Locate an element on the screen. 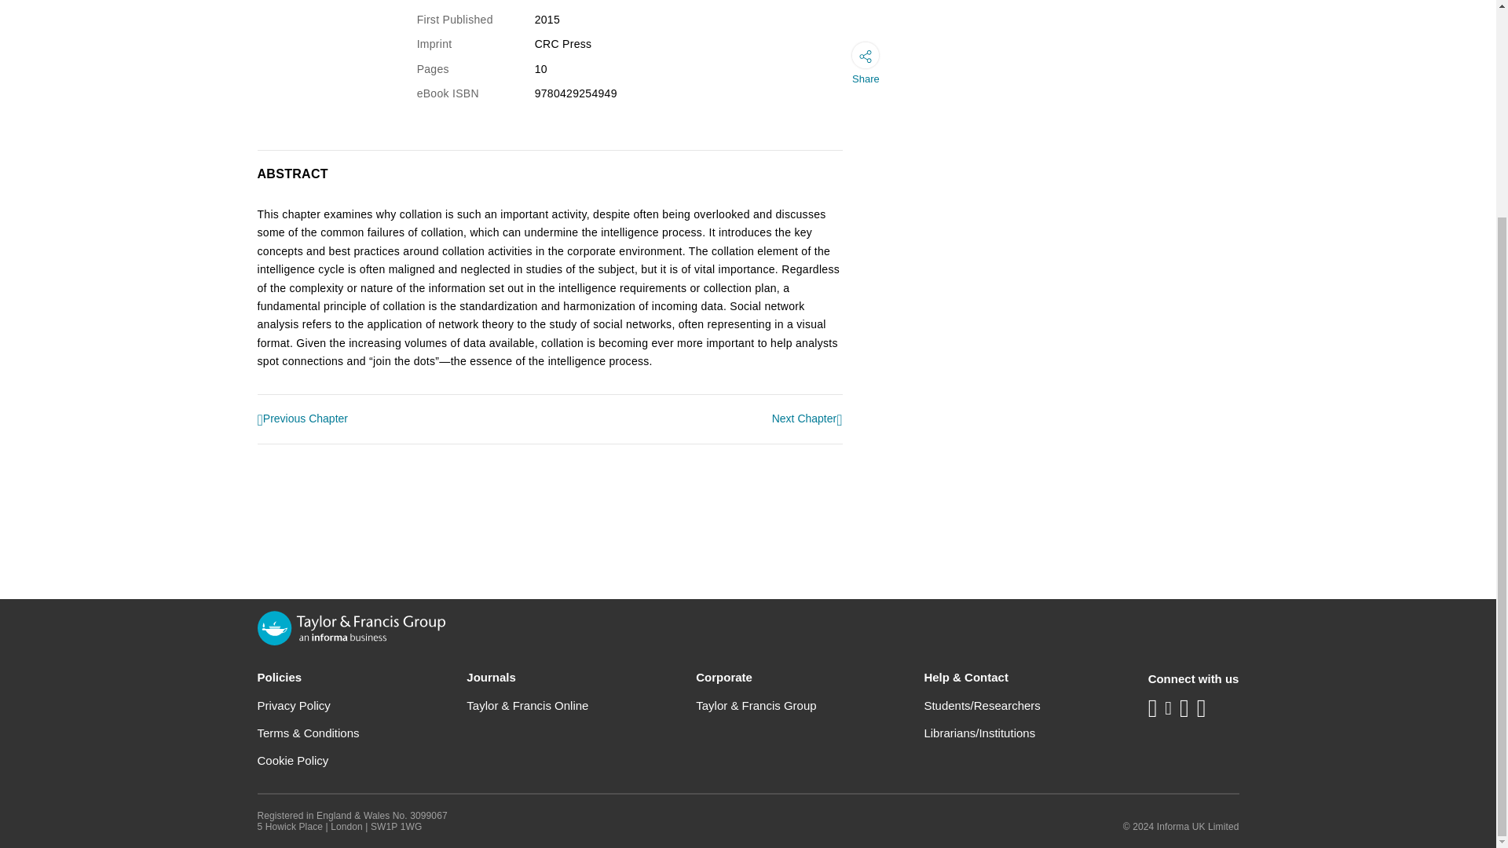 The image size is (1508, 848). Cookie Policy is located at coordinates (293, 760).